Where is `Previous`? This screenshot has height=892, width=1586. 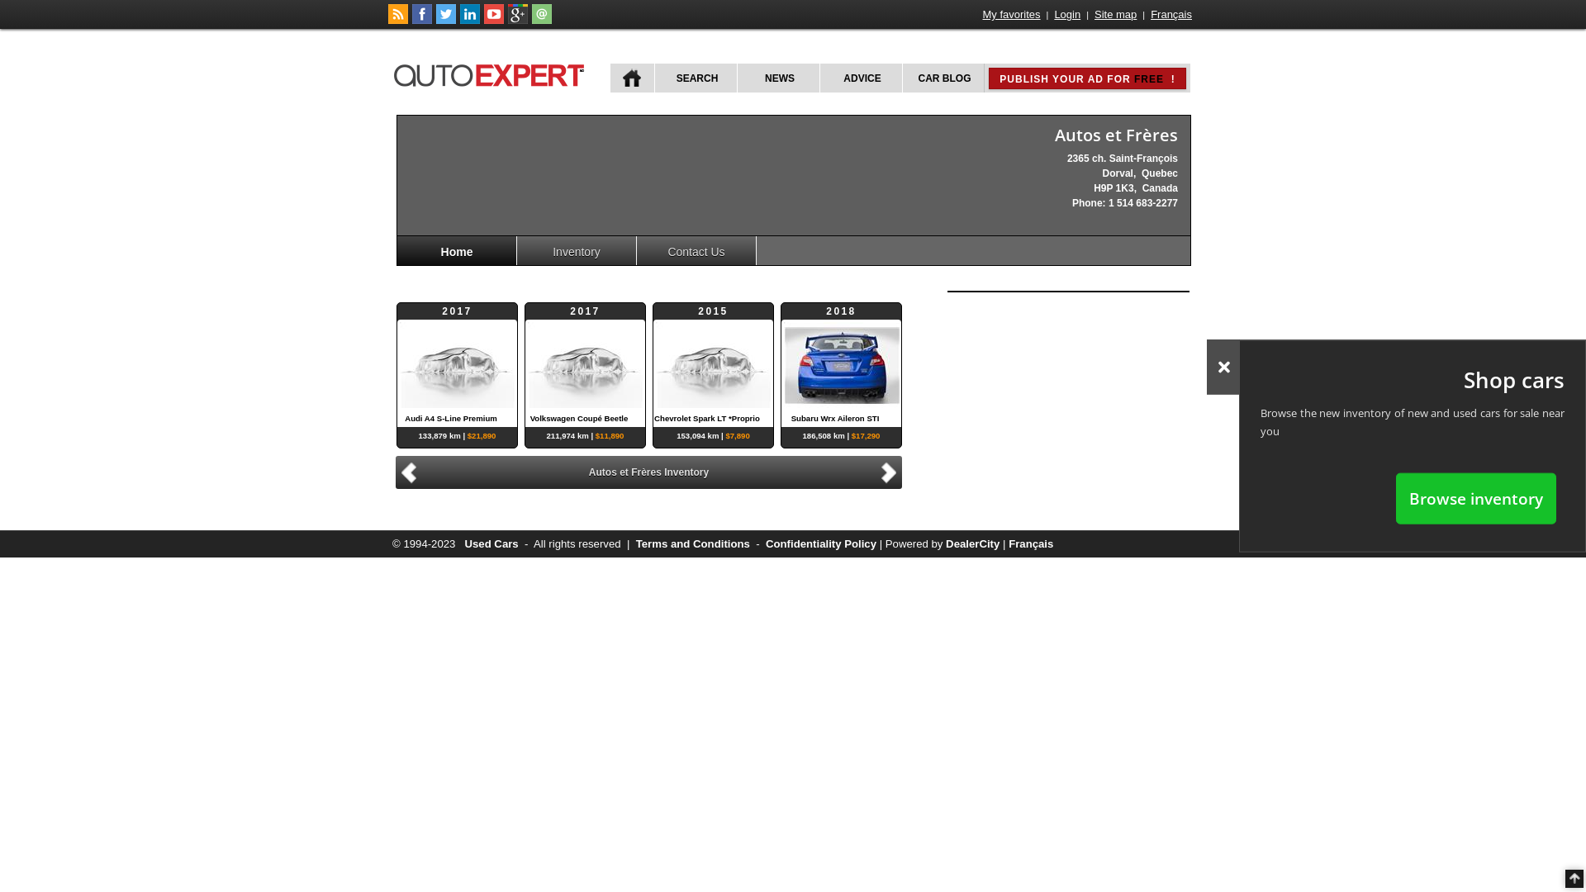
Previous is located at coordinates (406, 472).